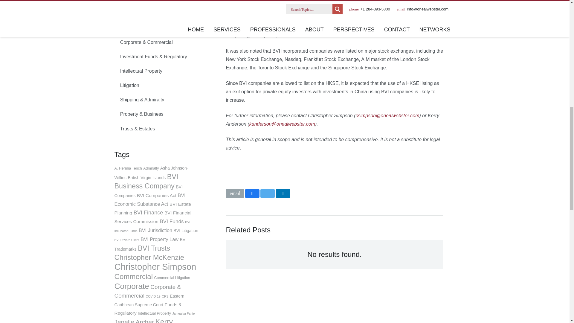 The width and height of the screenshot is (574, 323). Describe the element at coordinates (283, 193) in the screenshot. I see `Share this` at that location.